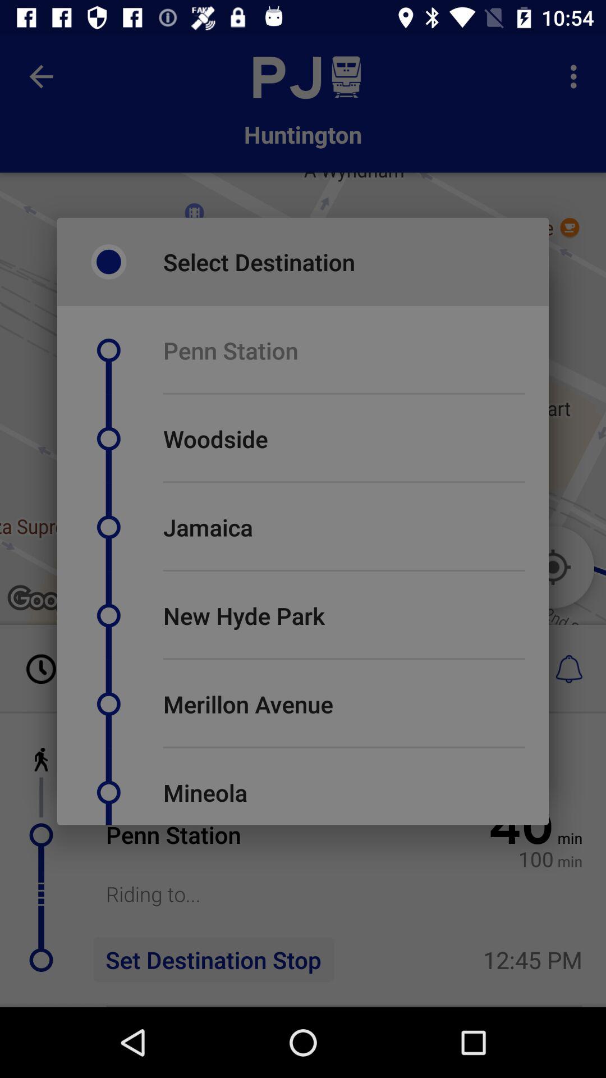  Describe the element at coordinates (248, 704) in the screenshot. I see `jump until merillon avenue` at that location.